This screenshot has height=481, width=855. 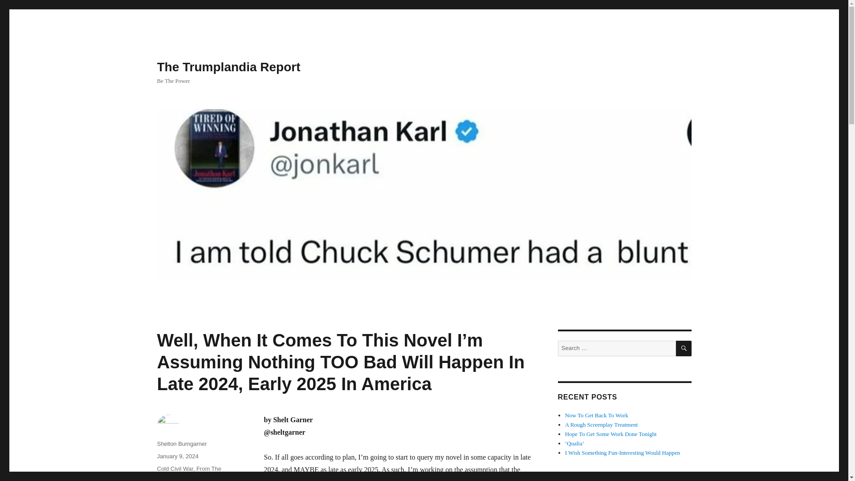 I want to click on From The Editor, so click(x=189, y=473).